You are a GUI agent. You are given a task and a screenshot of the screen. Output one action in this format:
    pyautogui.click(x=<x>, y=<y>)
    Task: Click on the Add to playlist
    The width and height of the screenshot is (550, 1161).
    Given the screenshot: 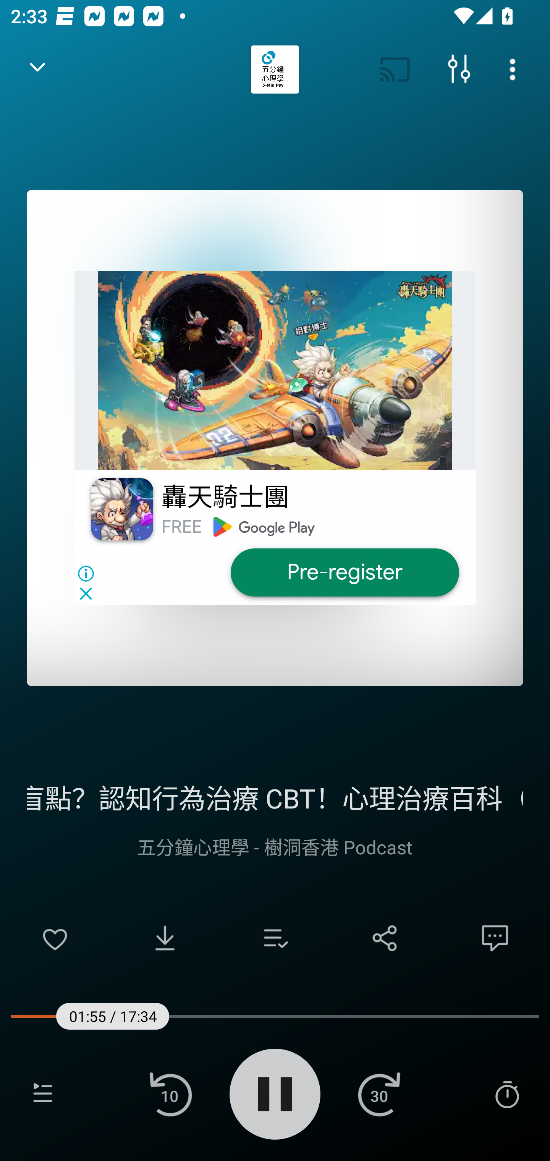 What is the action you would take?
    pyautogui.click(x=275, y=938)
    